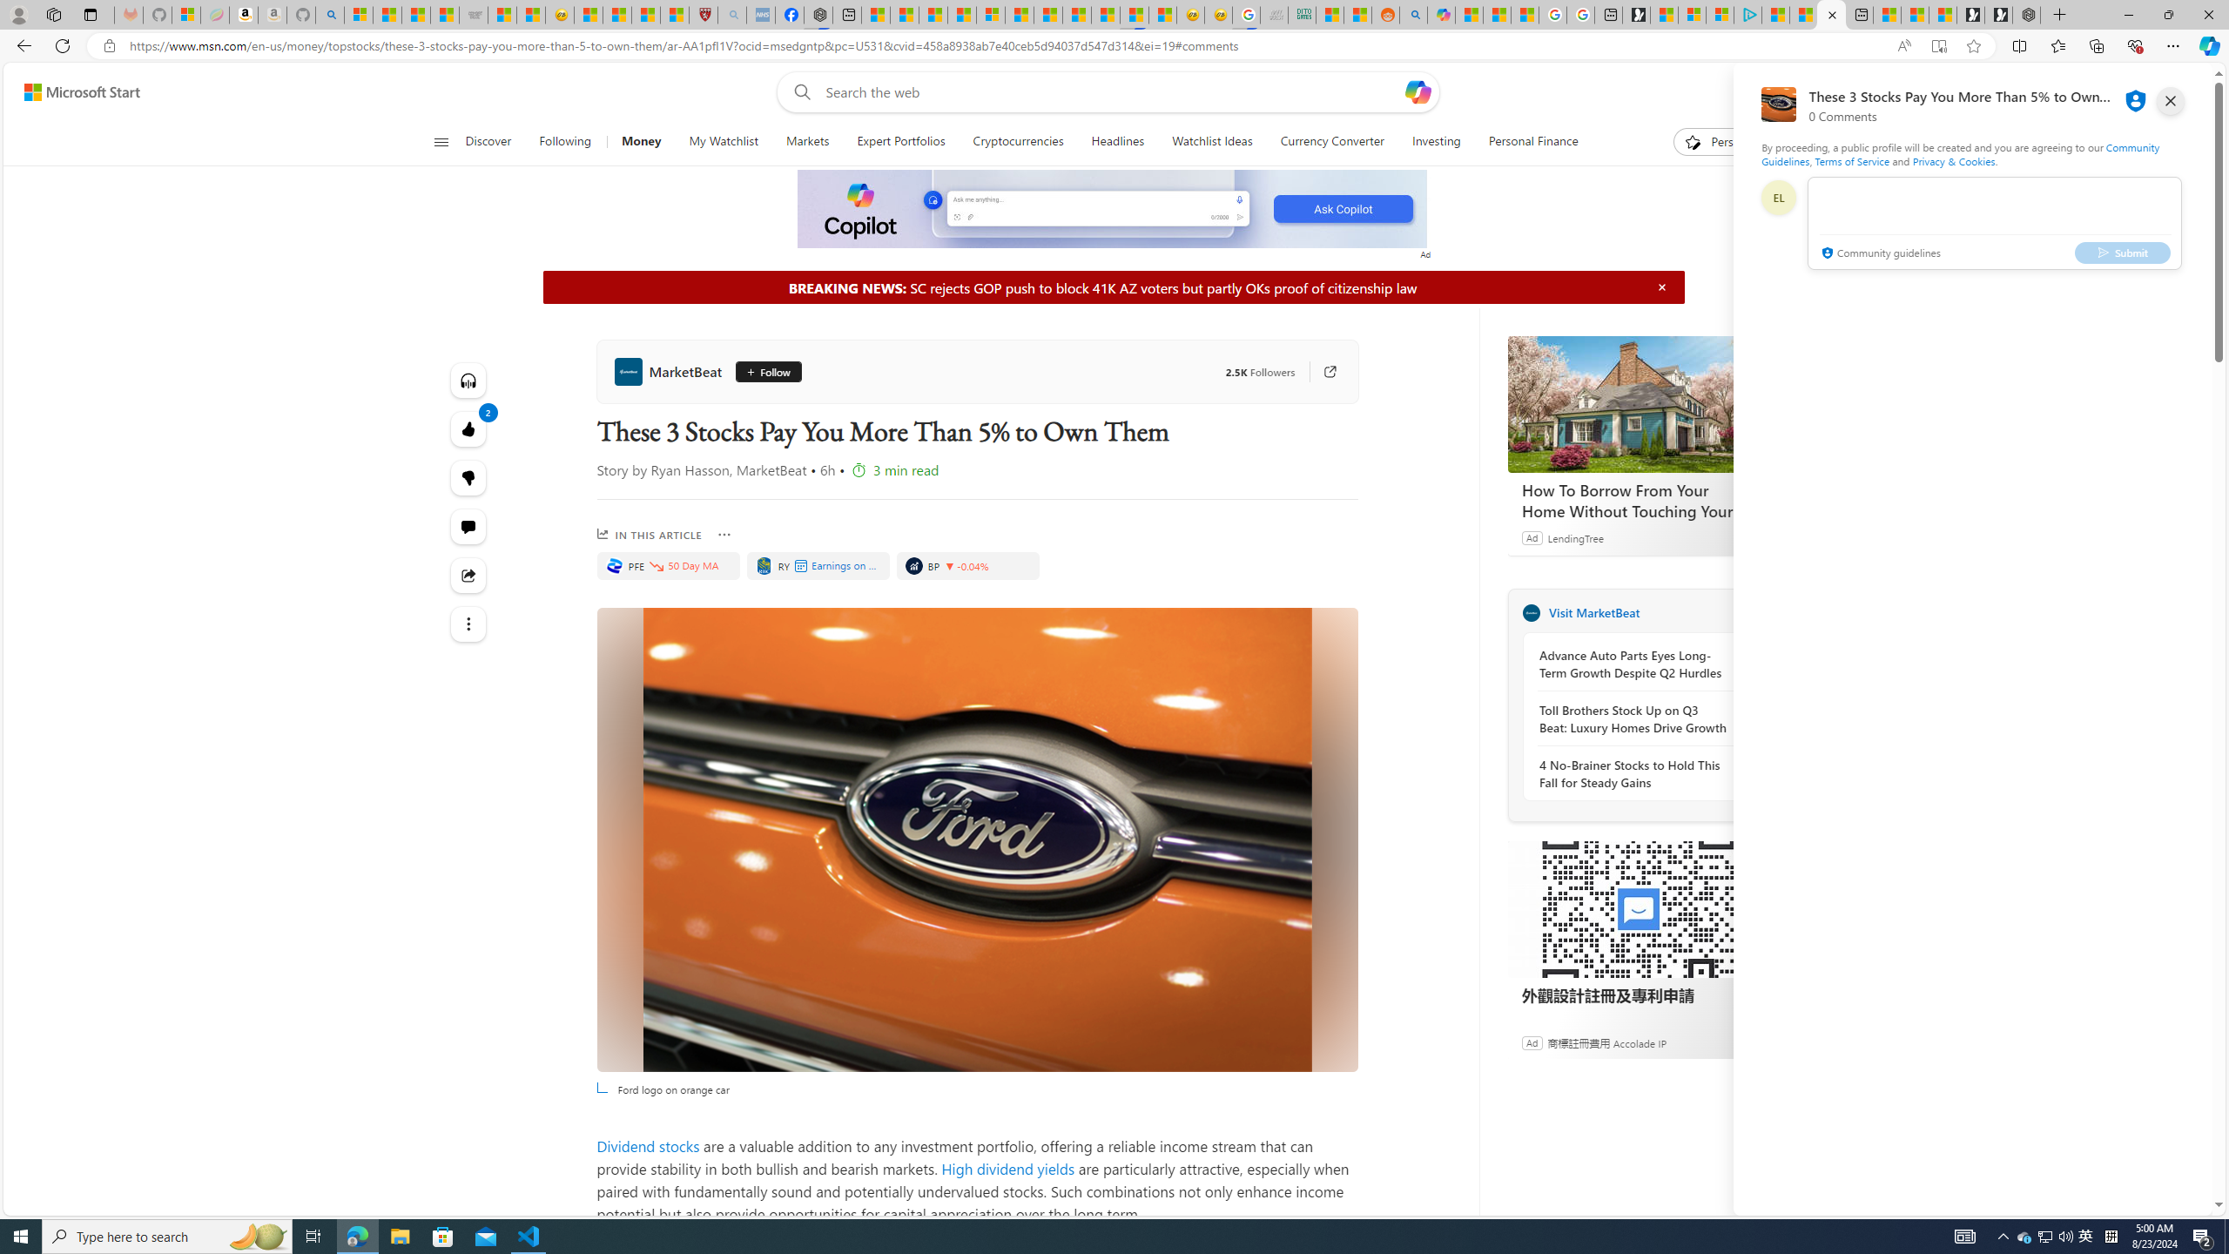 This screenshot has width=2229, height=1254. I want to click on Ford logo on orange car, so click(977, 839).